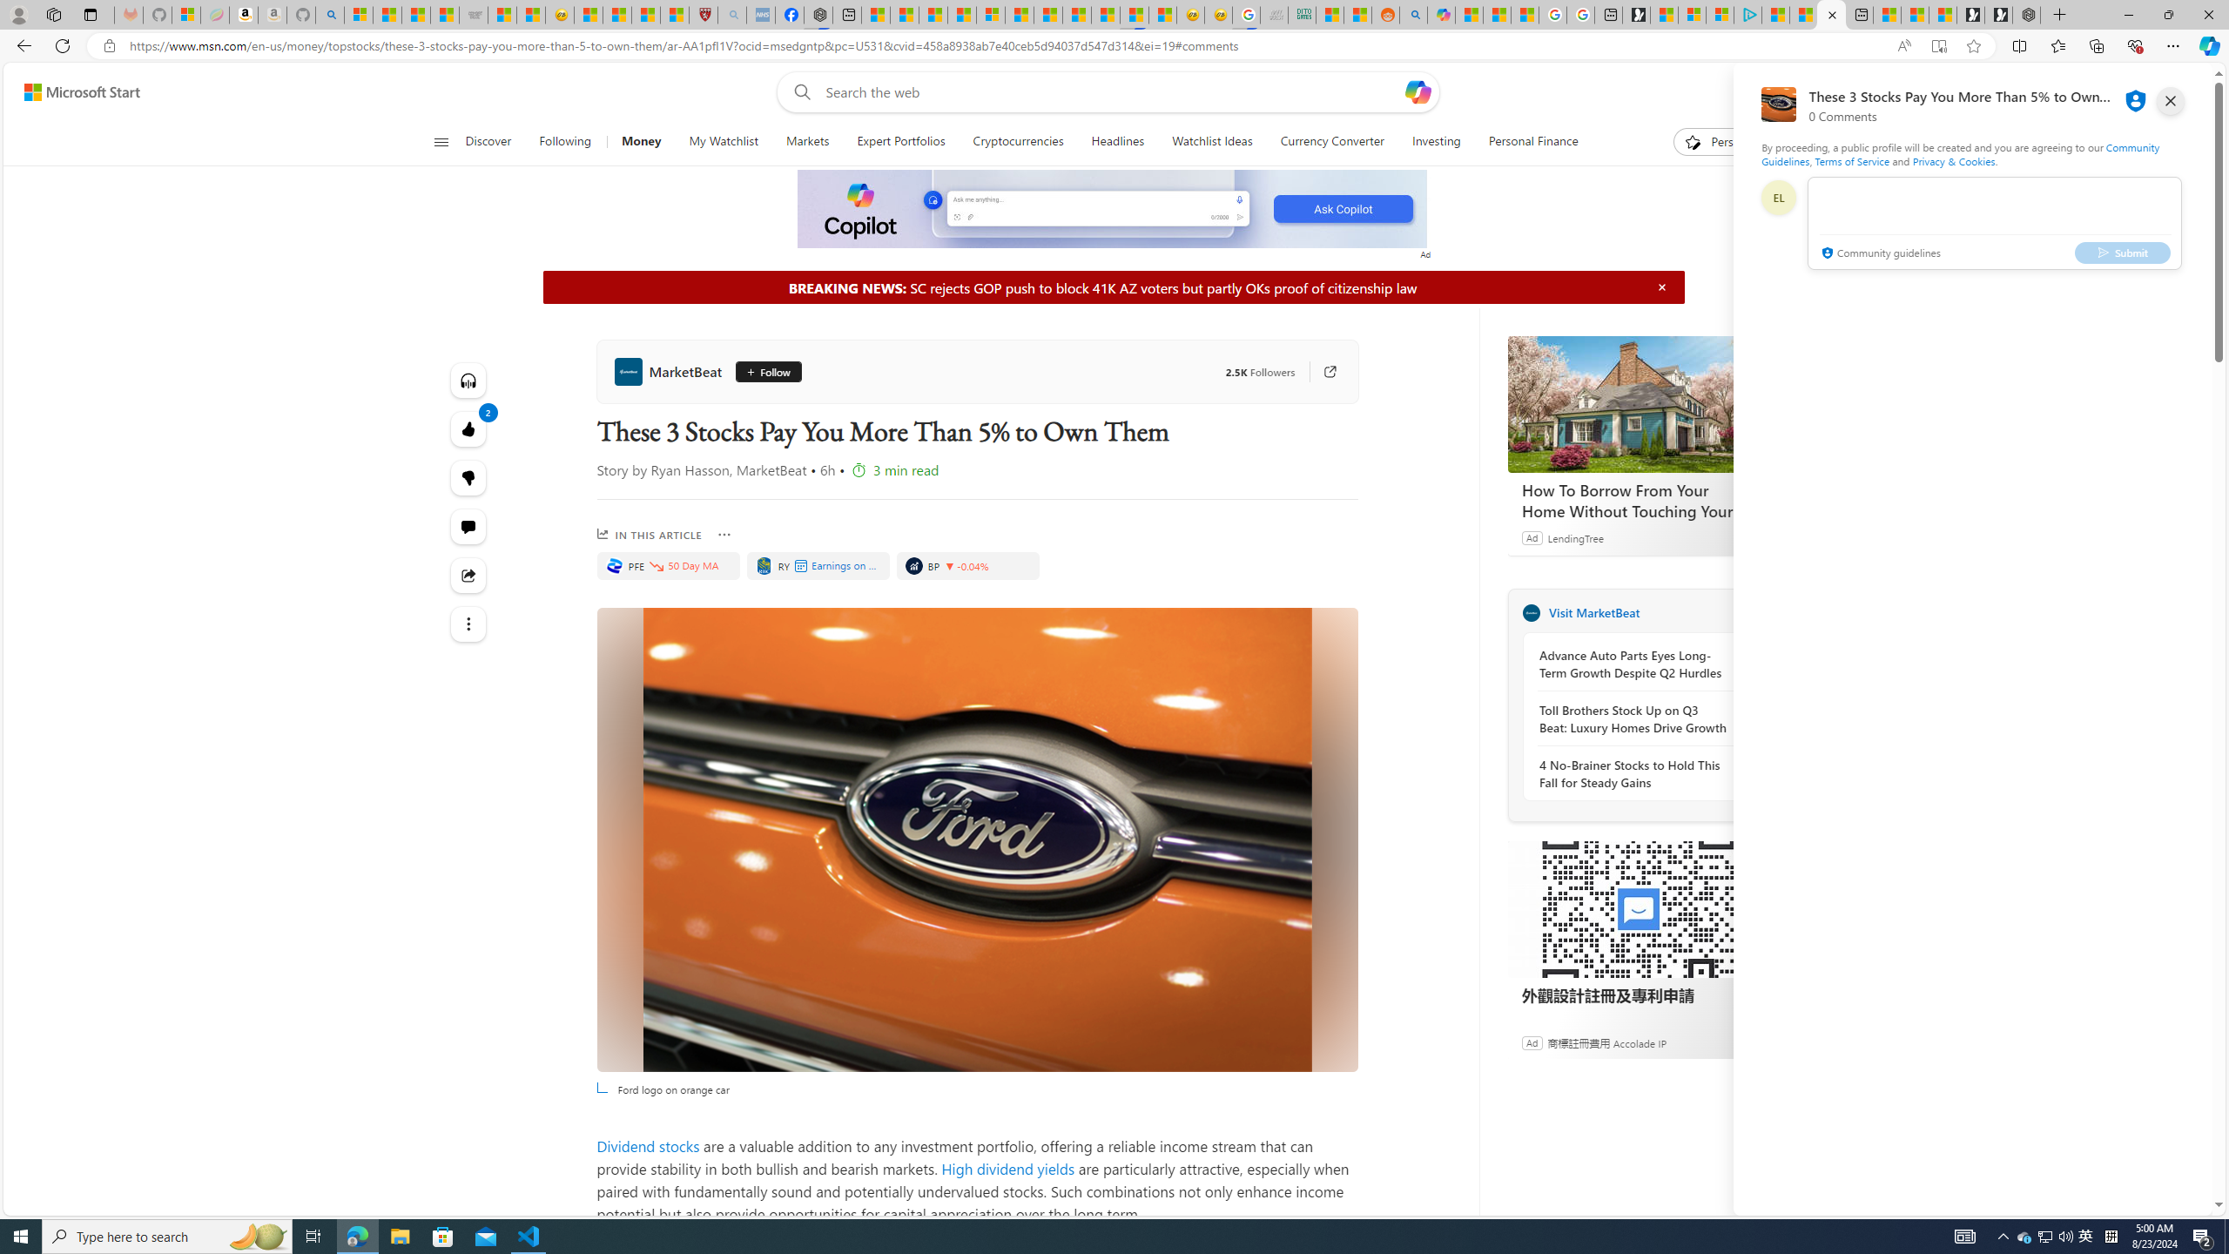 This screenshot has width=2229, height=1254. I want to click on Ford logo on orange car, so click(977, 839).